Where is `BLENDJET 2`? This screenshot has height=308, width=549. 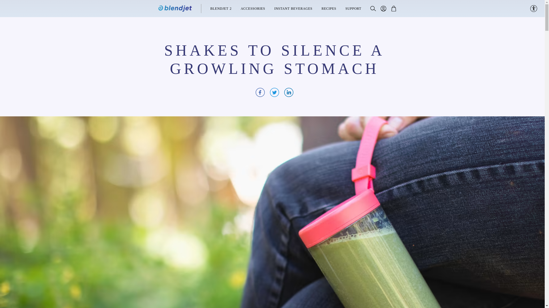 BLENDJET 2 is located at coordinates (221, 8).